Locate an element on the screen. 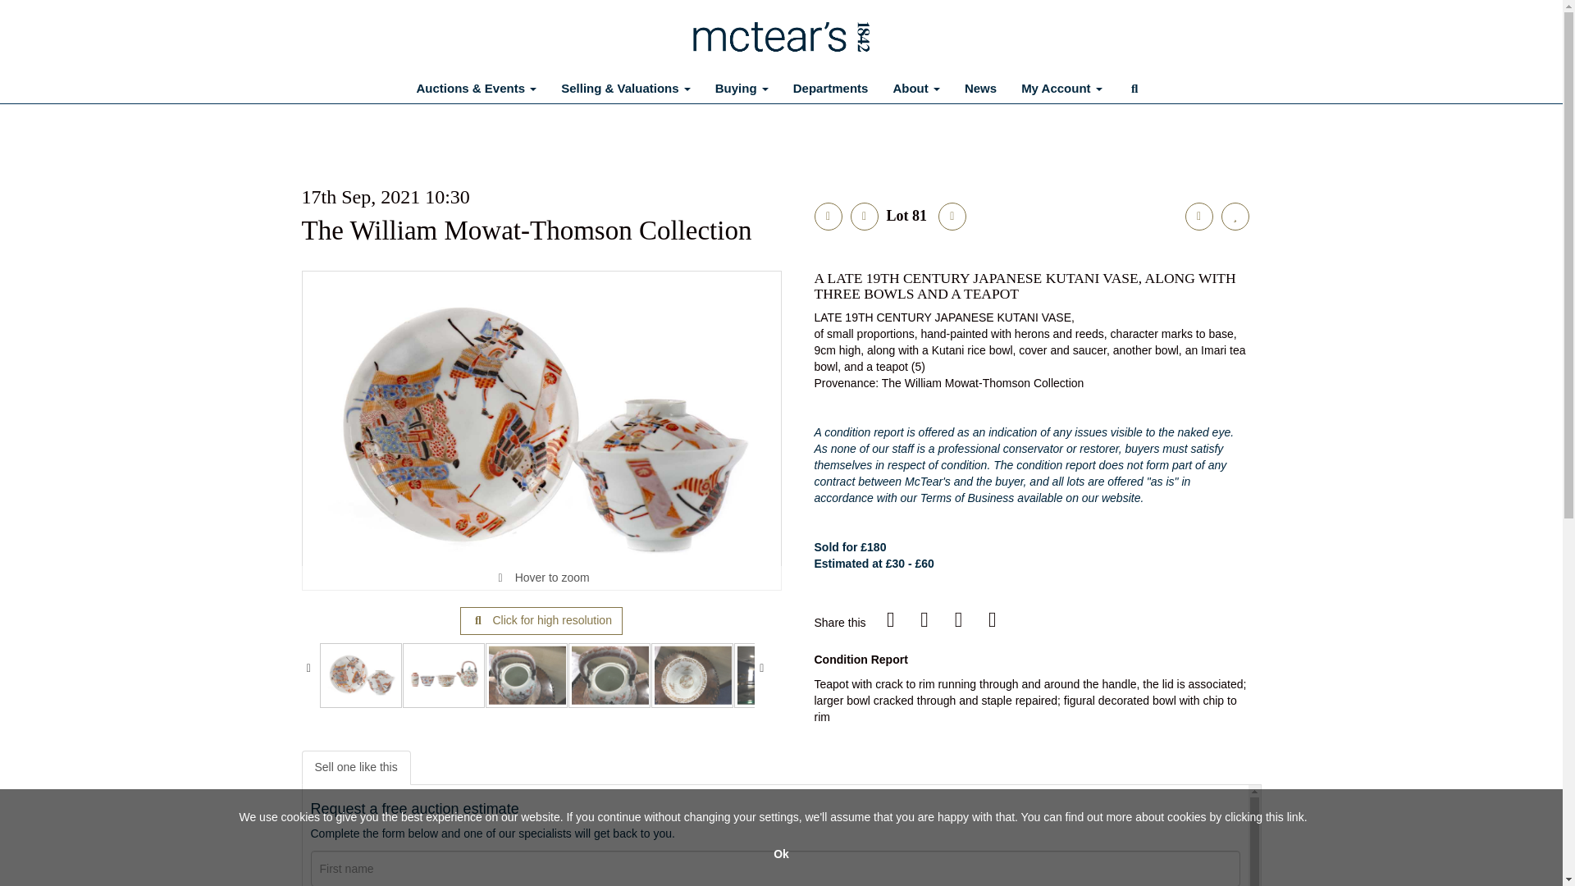 The image size is (1575, 886). My Account is located at coordinates (1061, 89).